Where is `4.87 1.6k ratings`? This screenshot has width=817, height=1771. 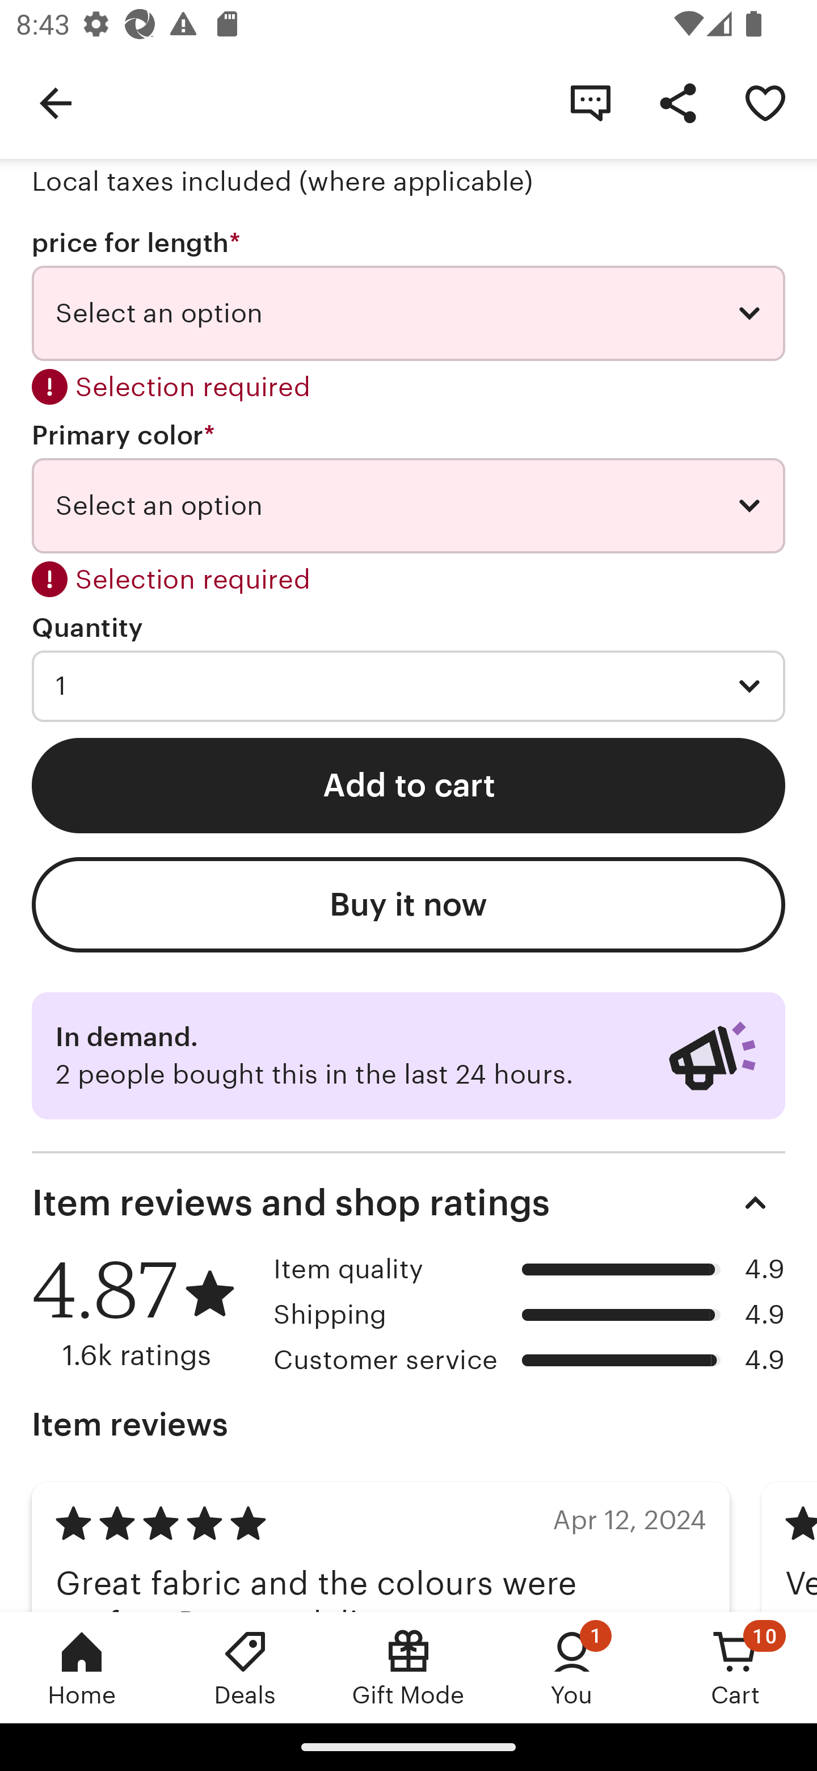
4.87 1.6k ratings is located at coordinates (144, 1312).